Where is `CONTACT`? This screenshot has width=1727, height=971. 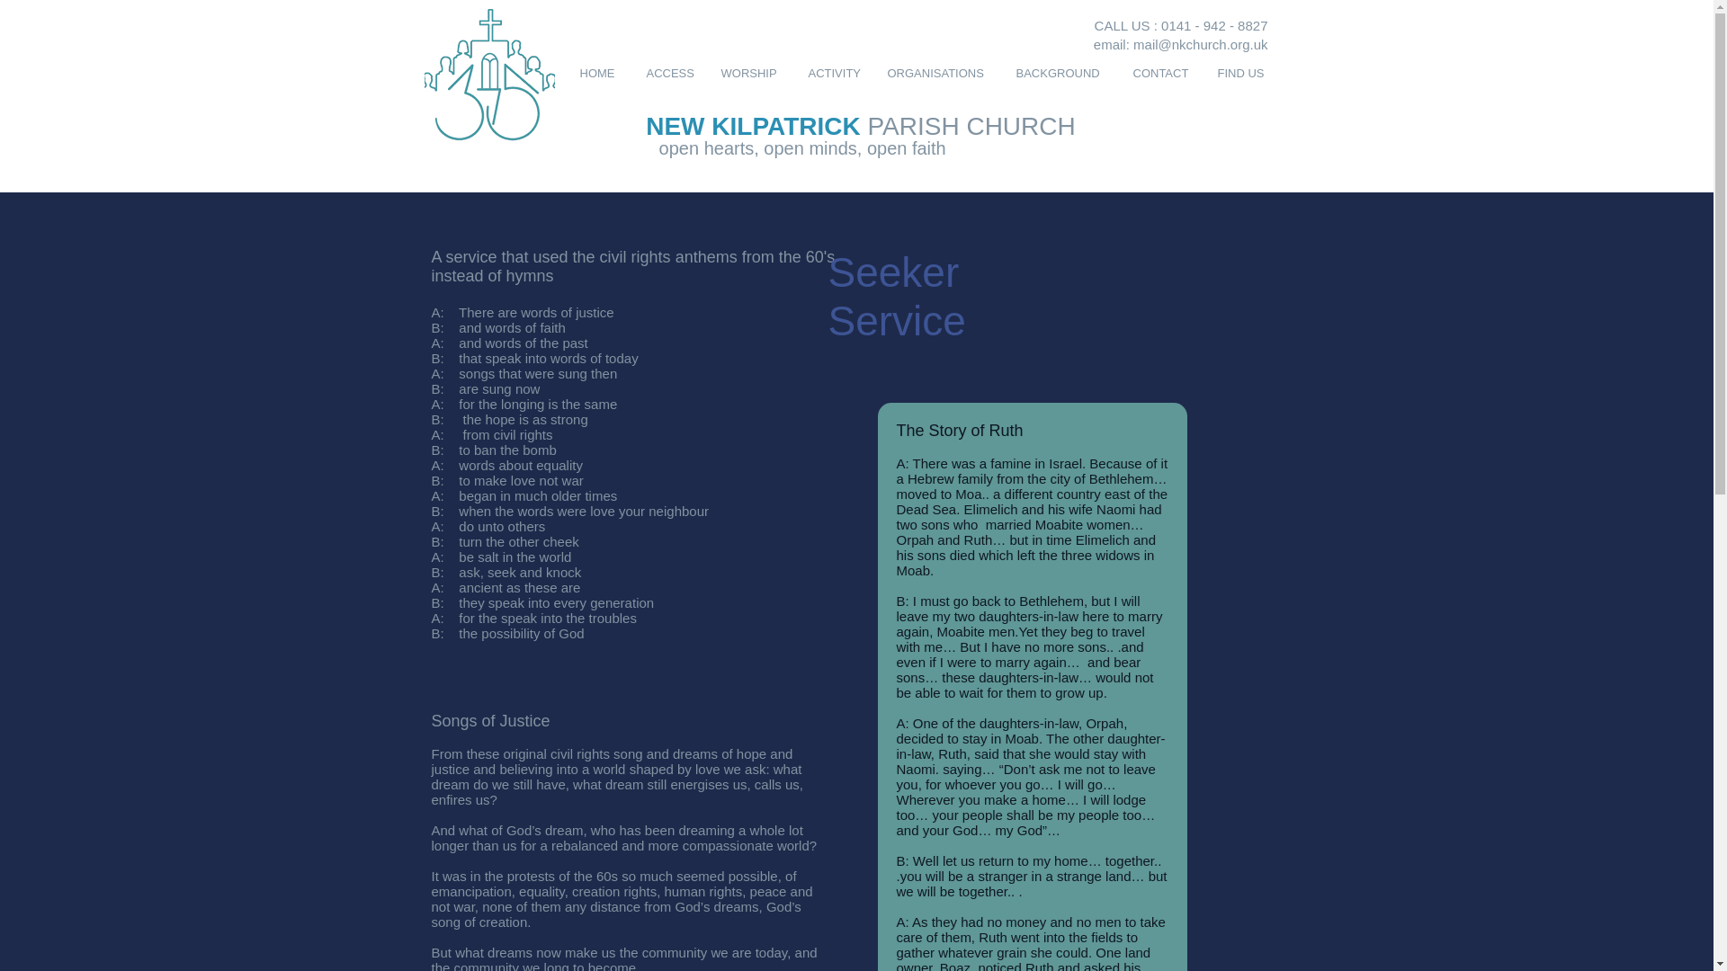 CONTACT is located at coordinates (1161, 73).